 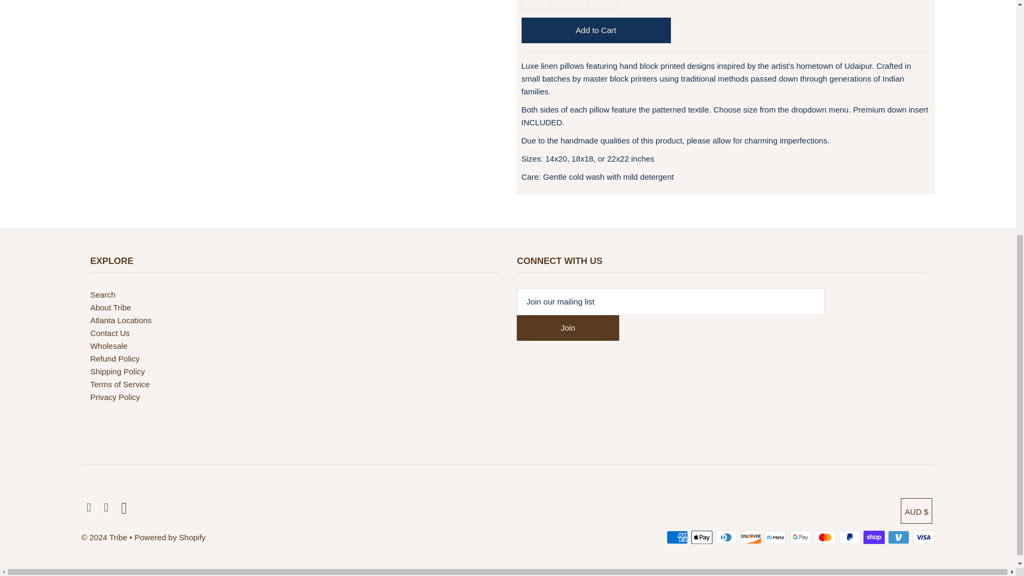 I want to click on Google Pay, so click(x=800, y=537).